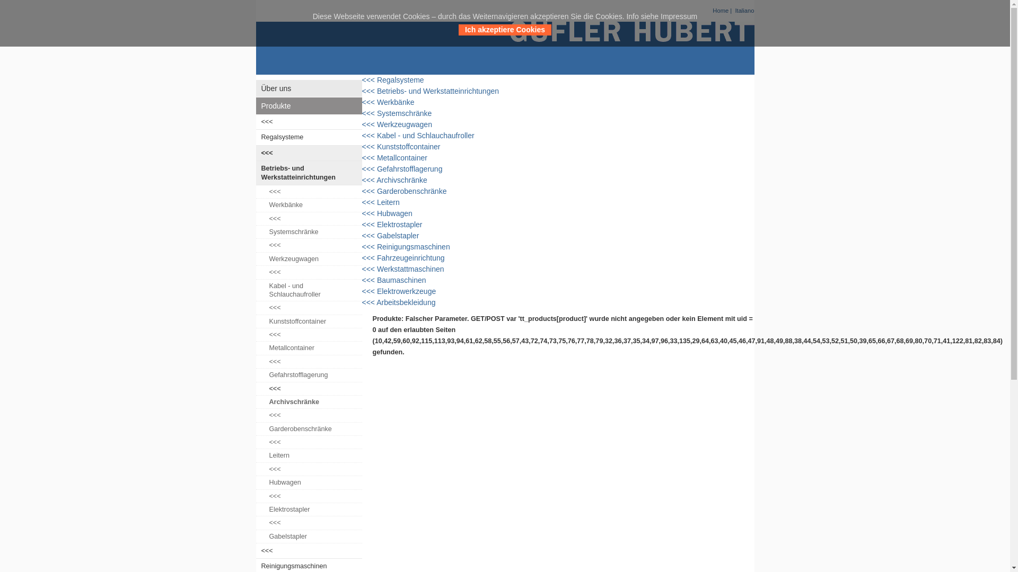 This screenshot has height=572, width=1018. What do you see at coordinates (309, 272) in the screenshot?
I see `<<<` at bounding box center [309, 272].